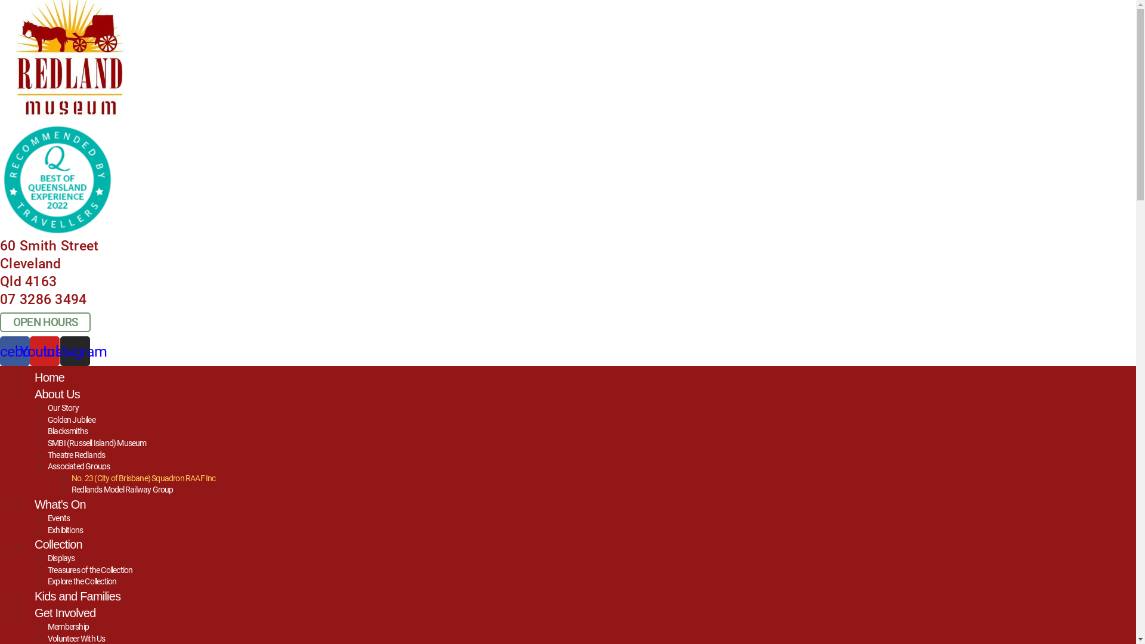 The width and height of the screenshot is (1145, 644). What do you see at coordinates (58, 544) in the screenshot?
I see `Collection` at bounding box center [58, 544].